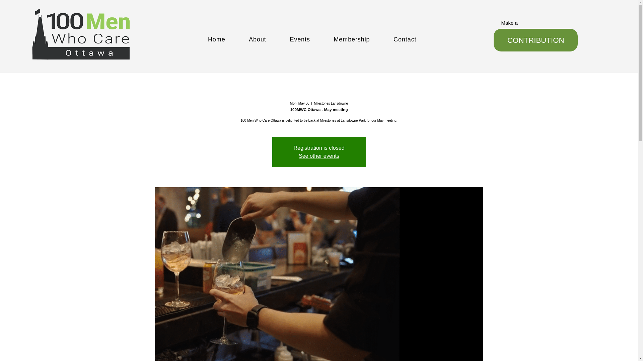 The height and width of the screenshot is (361, 643). I want to click on Home, so click(228, 39).